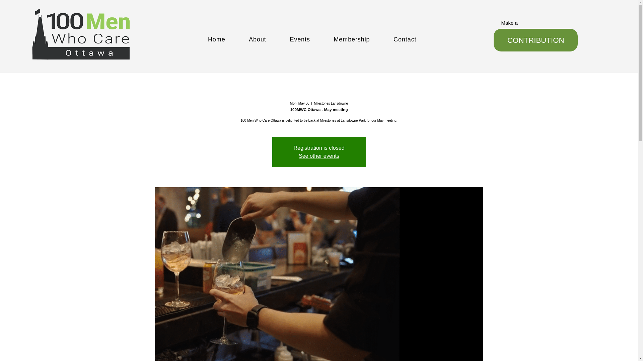 The height and width of the screenshot is (361, 643). I want to click on Home, so click(228, 39).